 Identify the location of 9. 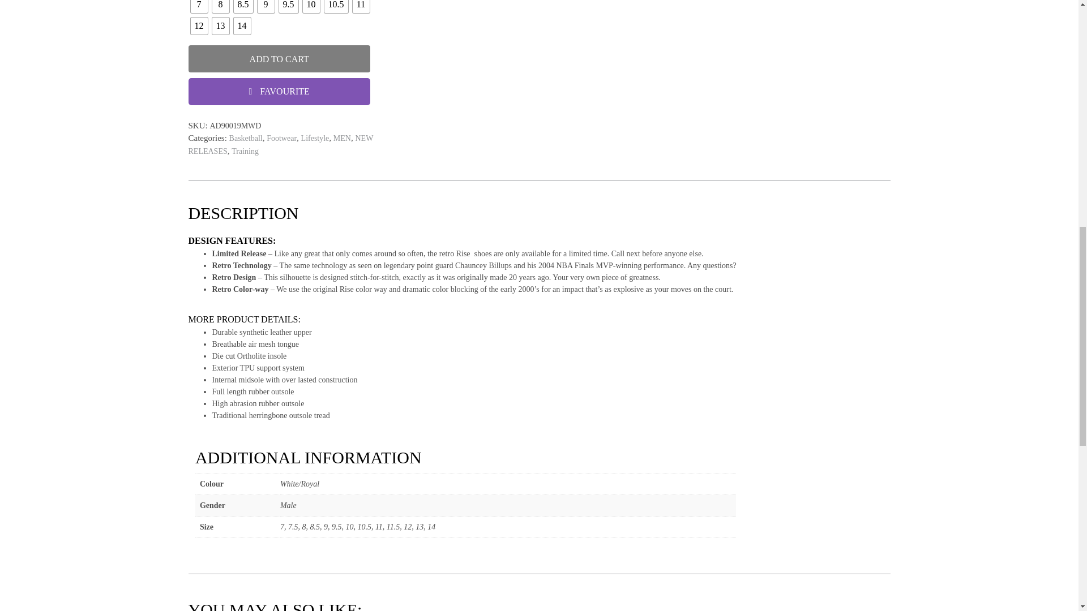
(265, 6).